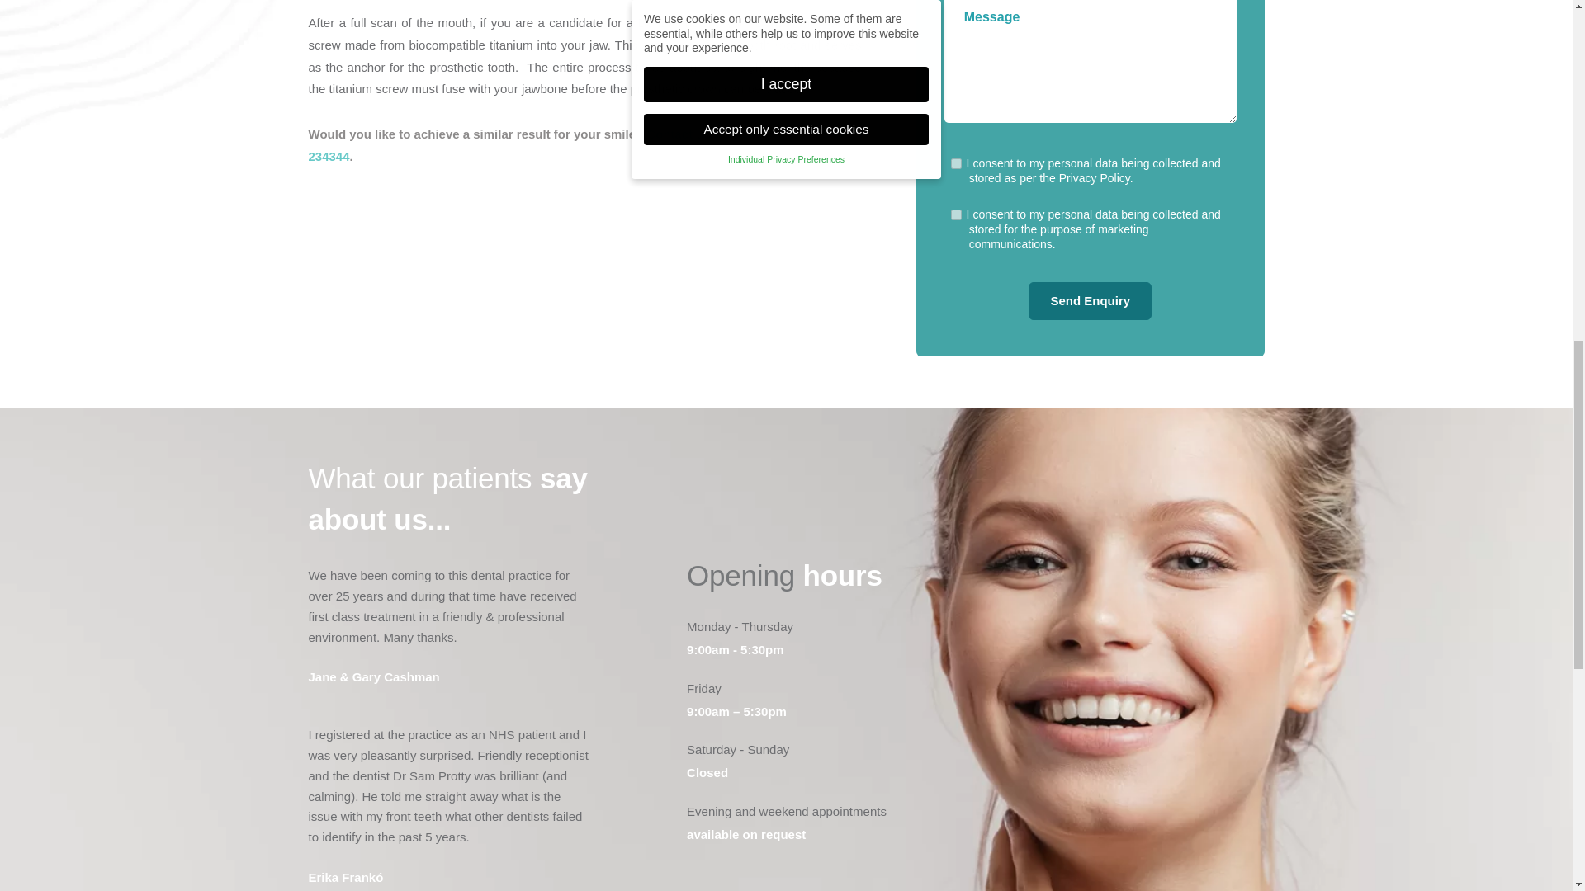 This screenshot has width=1585, height=891. Describe the element at coordinates (576, 145) in the screenshot. I see `01895 234344` at that location.